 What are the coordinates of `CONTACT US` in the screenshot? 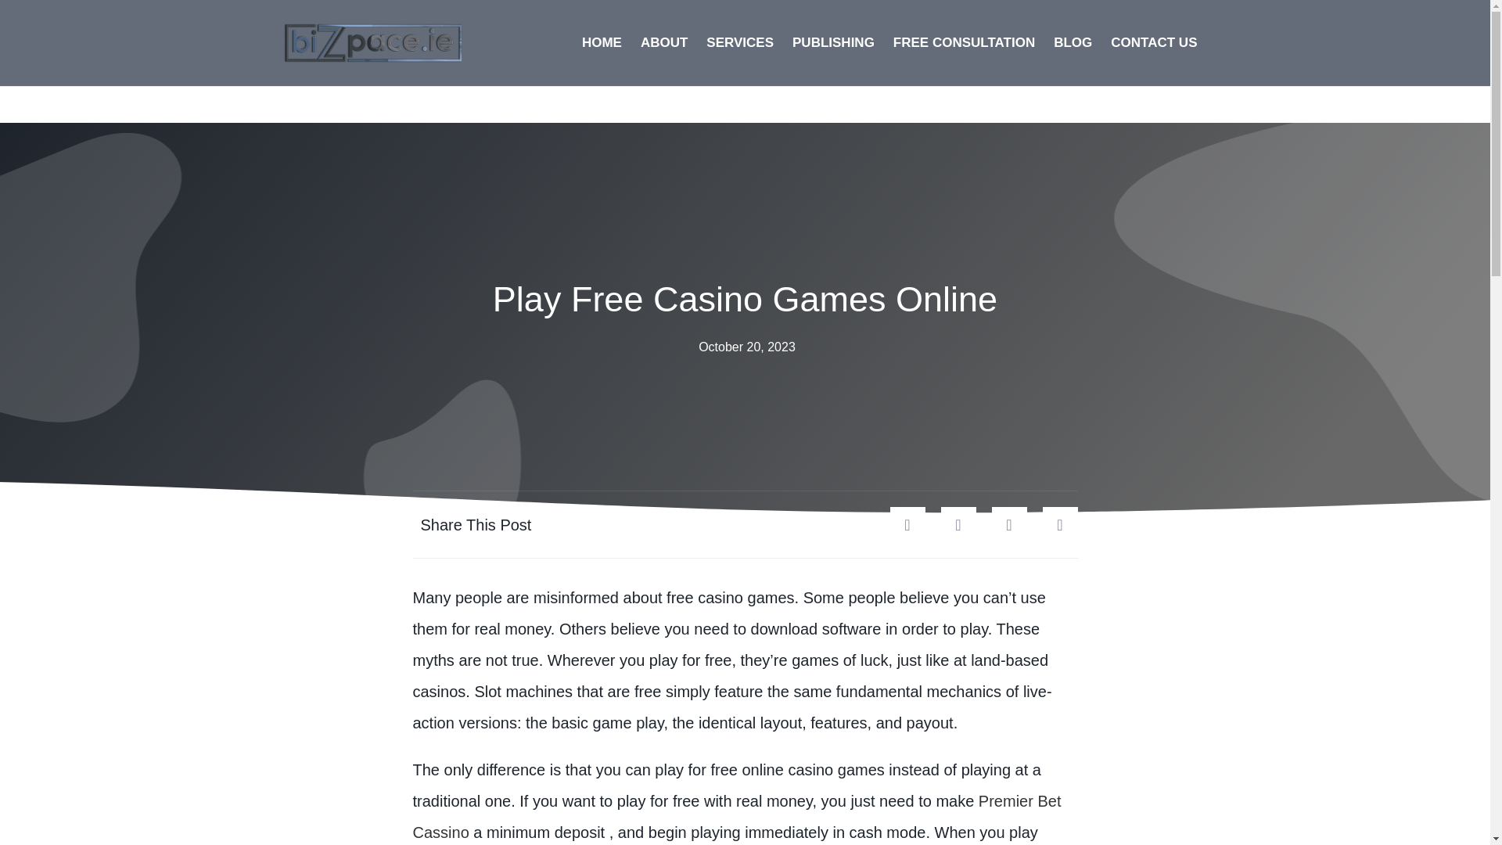 It's located at (1153, 42).